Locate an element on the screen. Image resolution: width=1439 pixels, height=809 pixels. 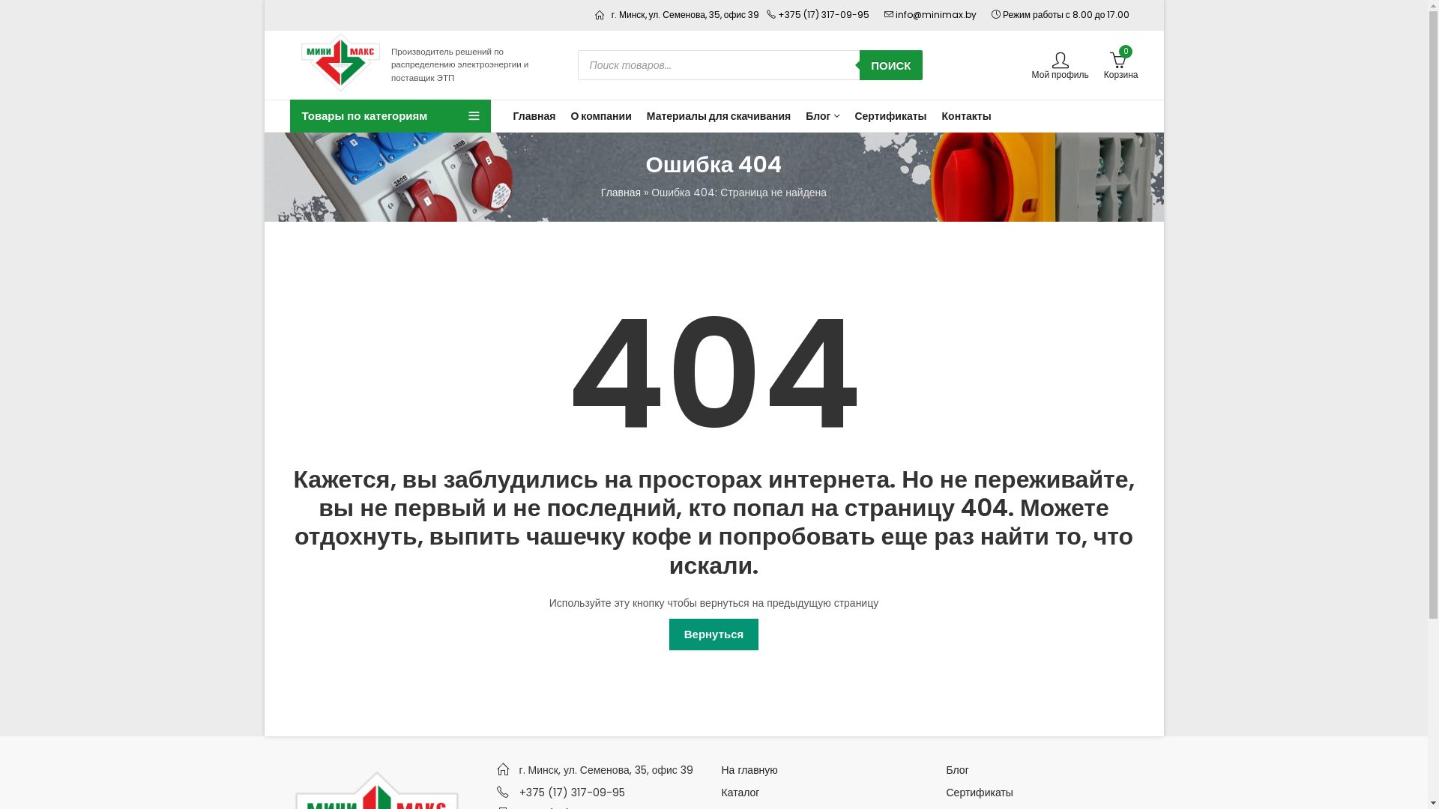
+375 (17) 317-09-95 is located at coordinates (823, 15).